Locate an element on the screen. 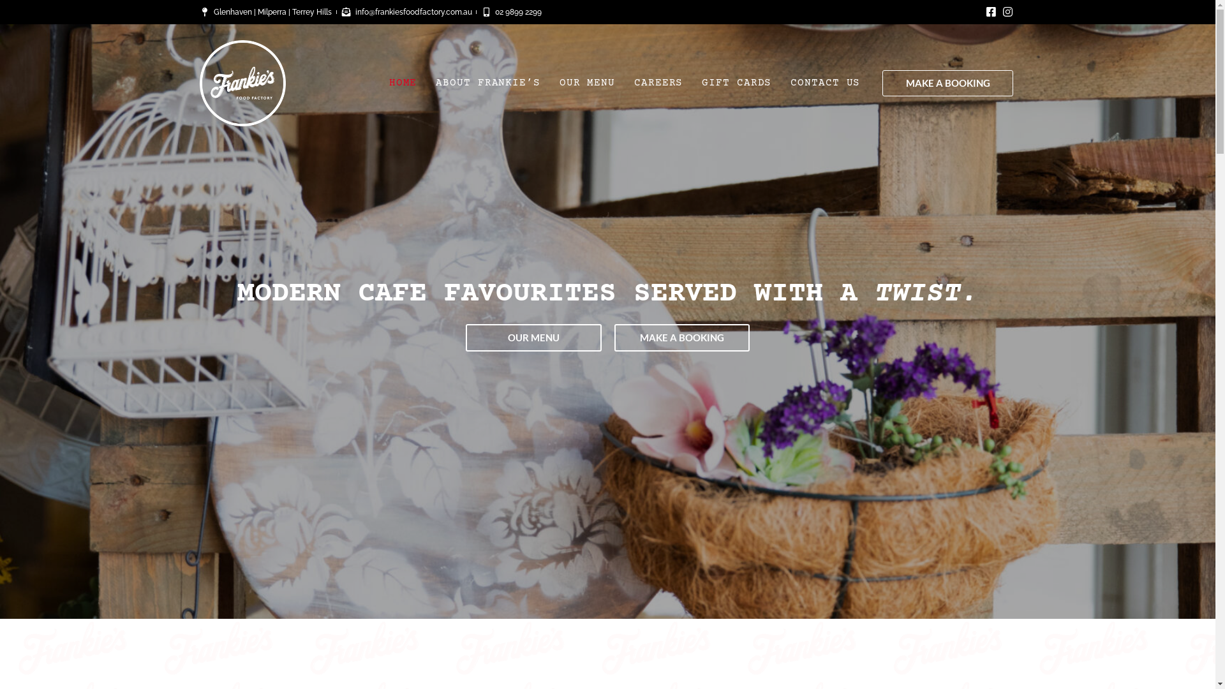 The height and width of the screenshot is (689, 1225). OUR MENU is located at coordinates (533, 338).